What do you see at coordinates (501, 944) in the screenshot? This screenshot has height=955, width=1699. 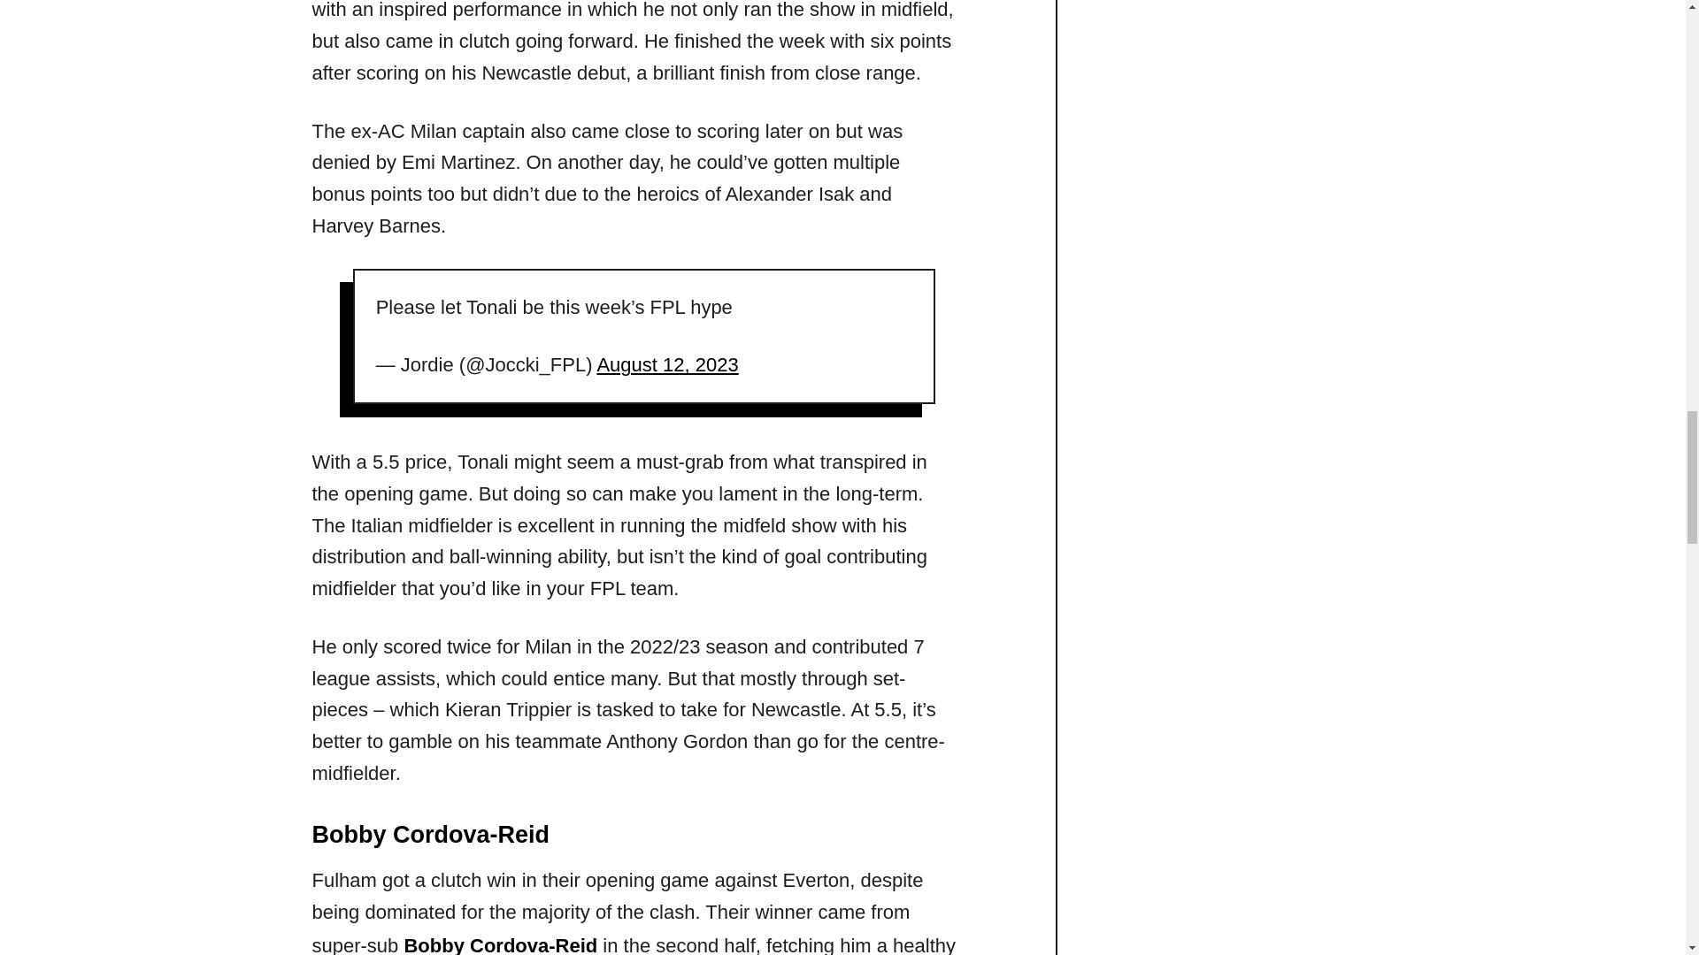 I see `Bobby Cordova-Reid` at bounding box center [501, 944].